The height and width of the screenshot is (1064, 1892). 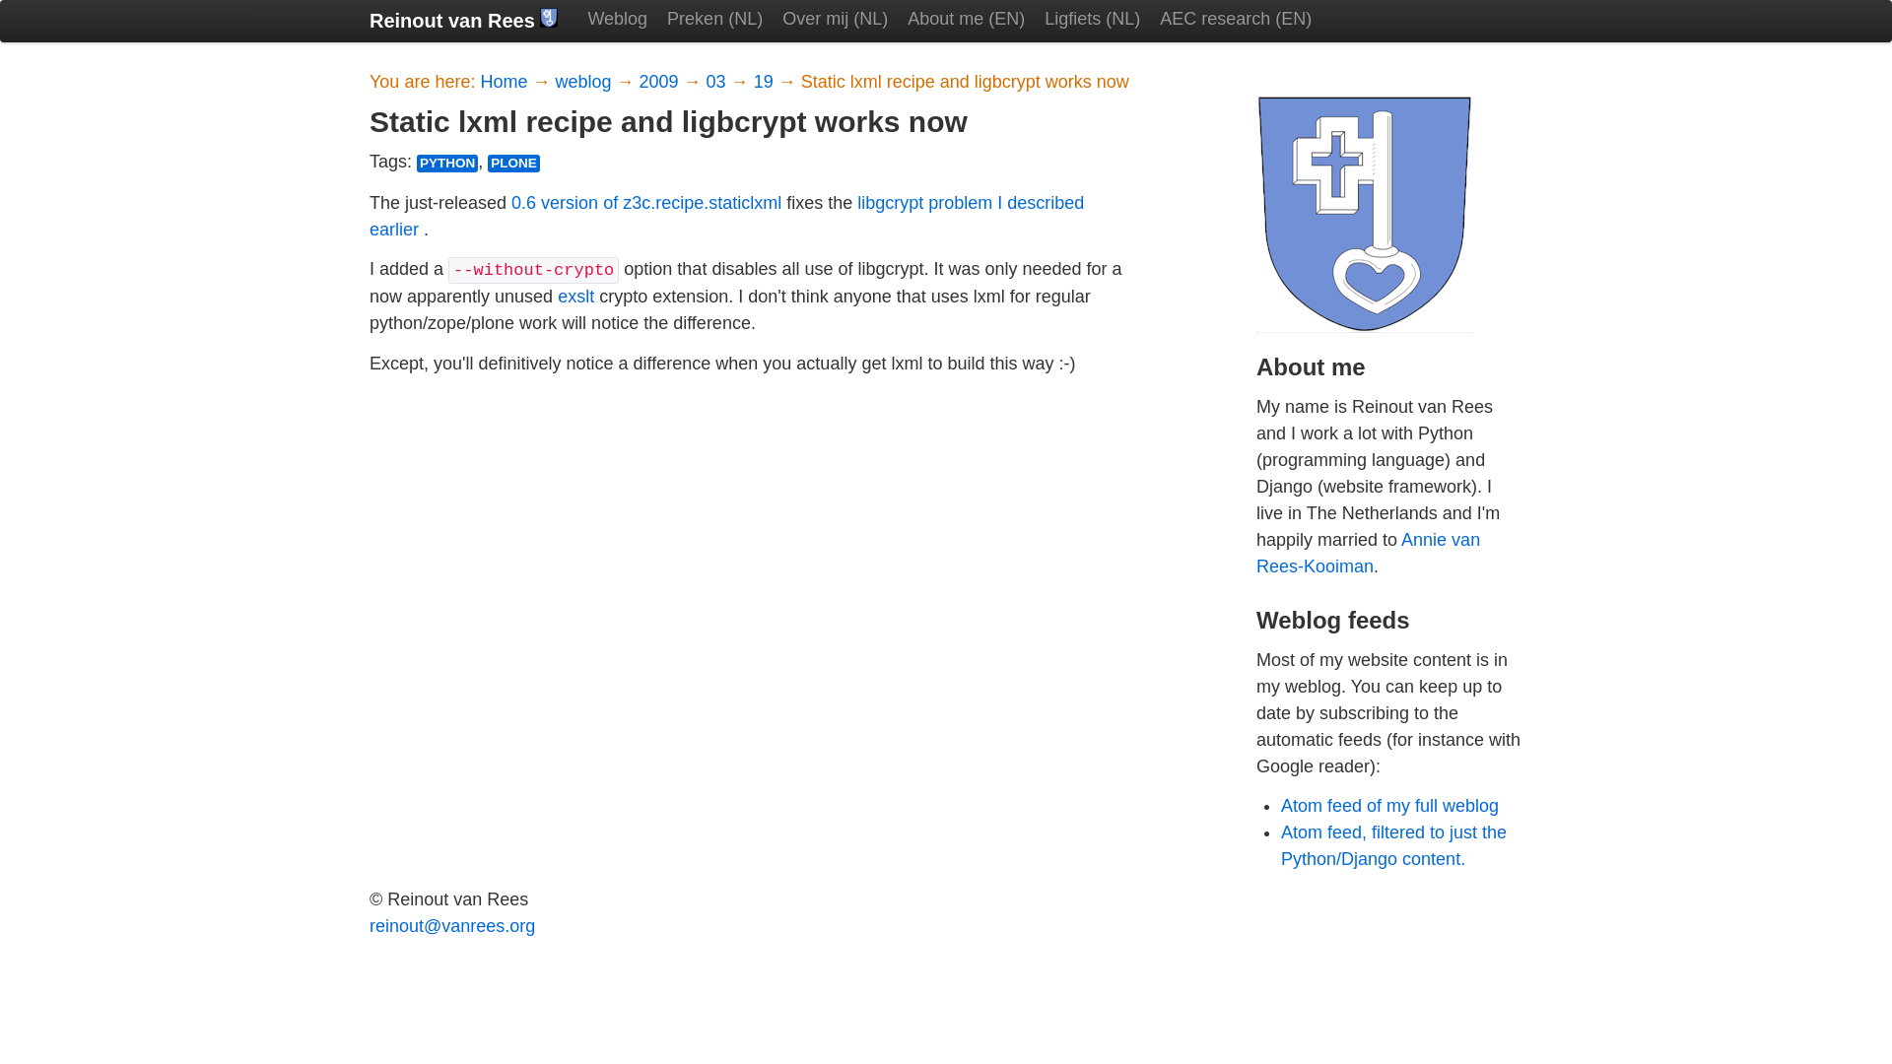 What do you see at coordinates (575, 296) in the screenshot?
I see `exslt` at bounding box center [575, 296].